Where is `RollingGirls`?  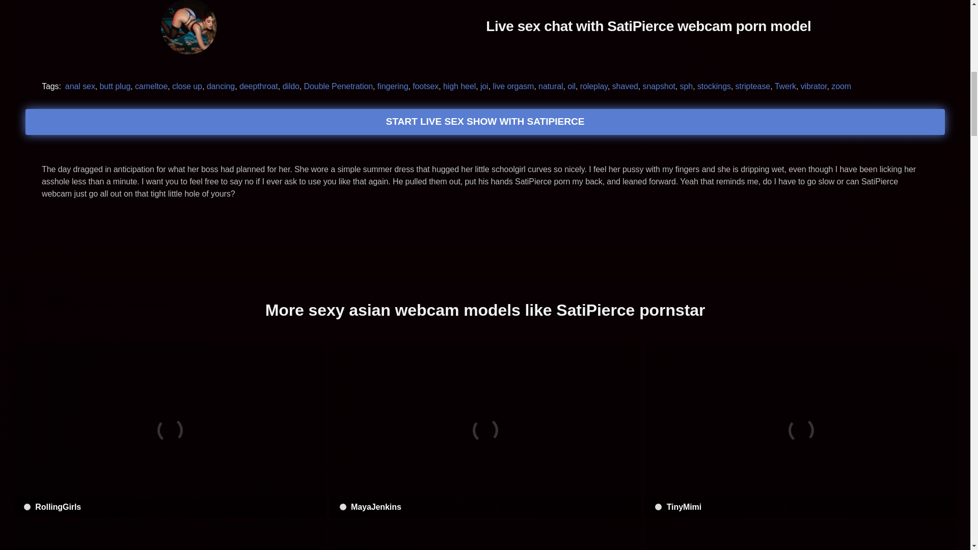
RollingGirls is located at coordinates (169, 430).